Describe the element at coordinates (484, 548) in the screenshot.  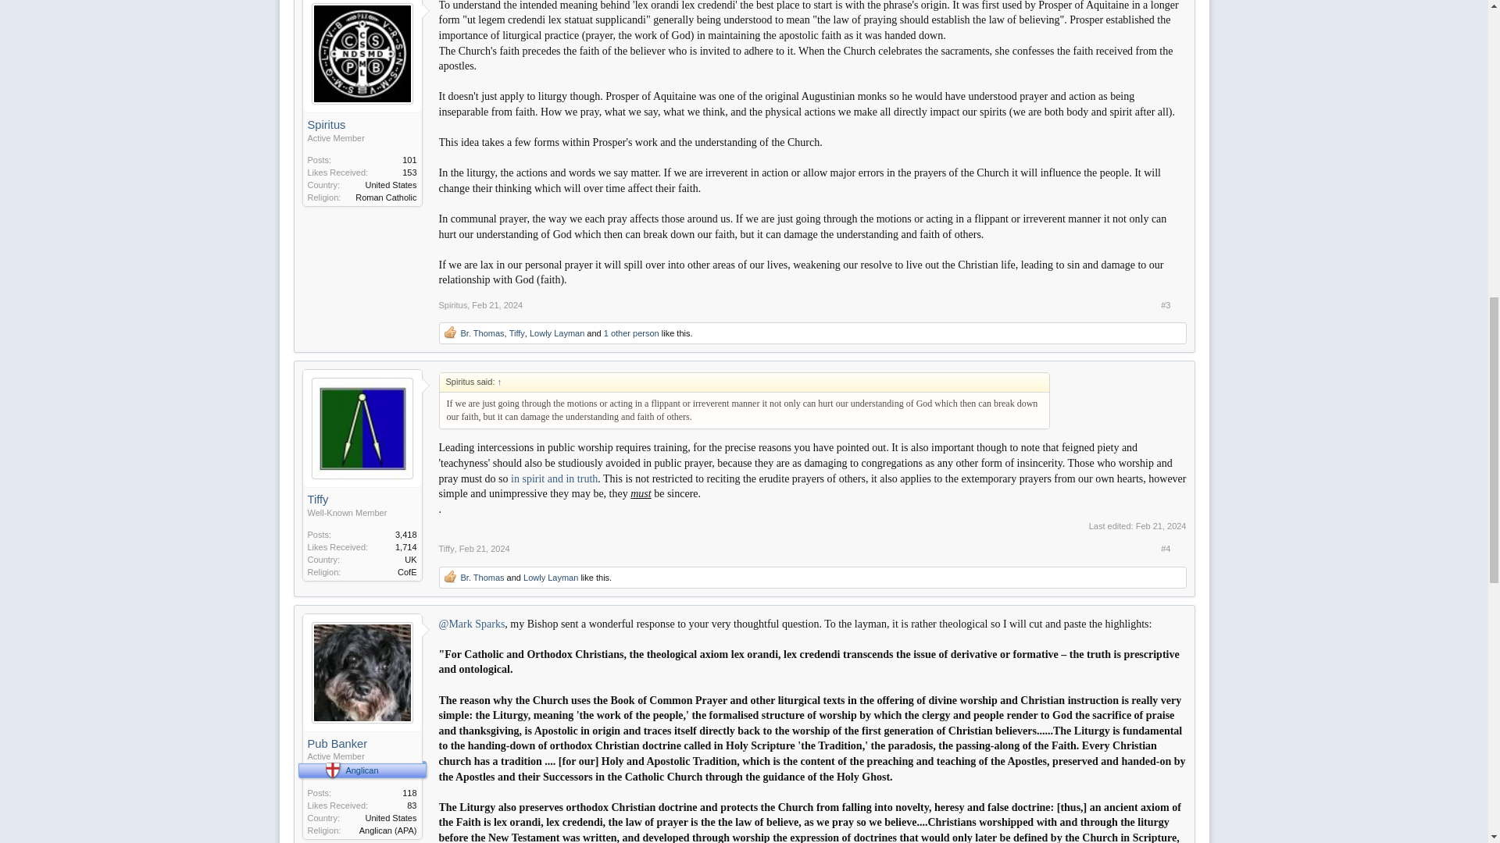
I see `Feb 21, 2024` at that location.